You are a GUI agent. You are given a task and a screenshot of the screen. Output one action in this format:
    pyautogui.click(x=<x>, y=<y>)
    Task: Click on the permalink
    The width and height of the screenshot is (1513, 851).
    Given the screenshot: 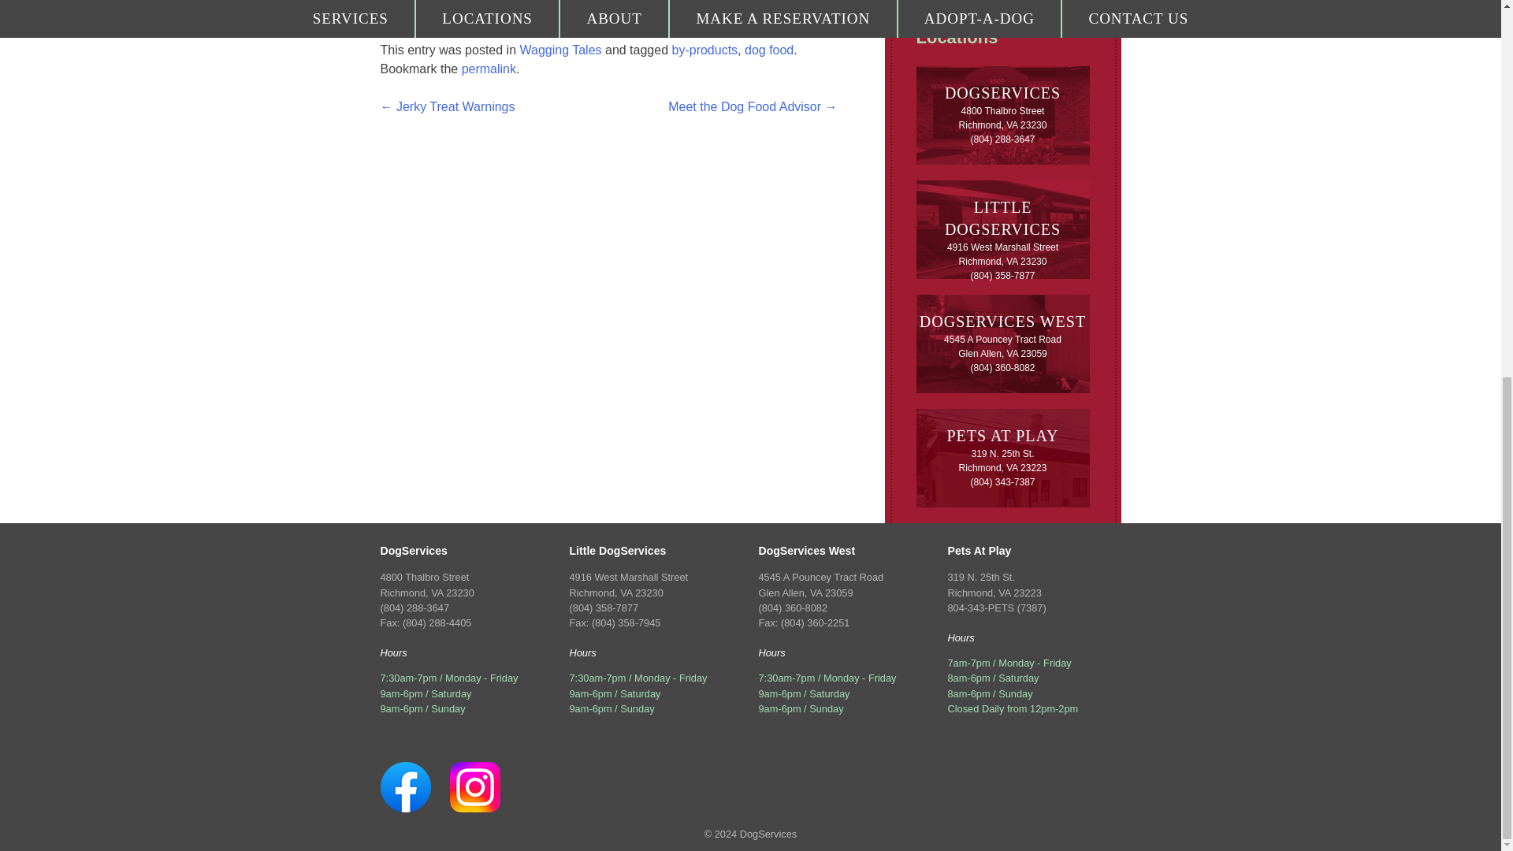 What is the action you would take?
    pyautogui.click(x=489, y=69)
    